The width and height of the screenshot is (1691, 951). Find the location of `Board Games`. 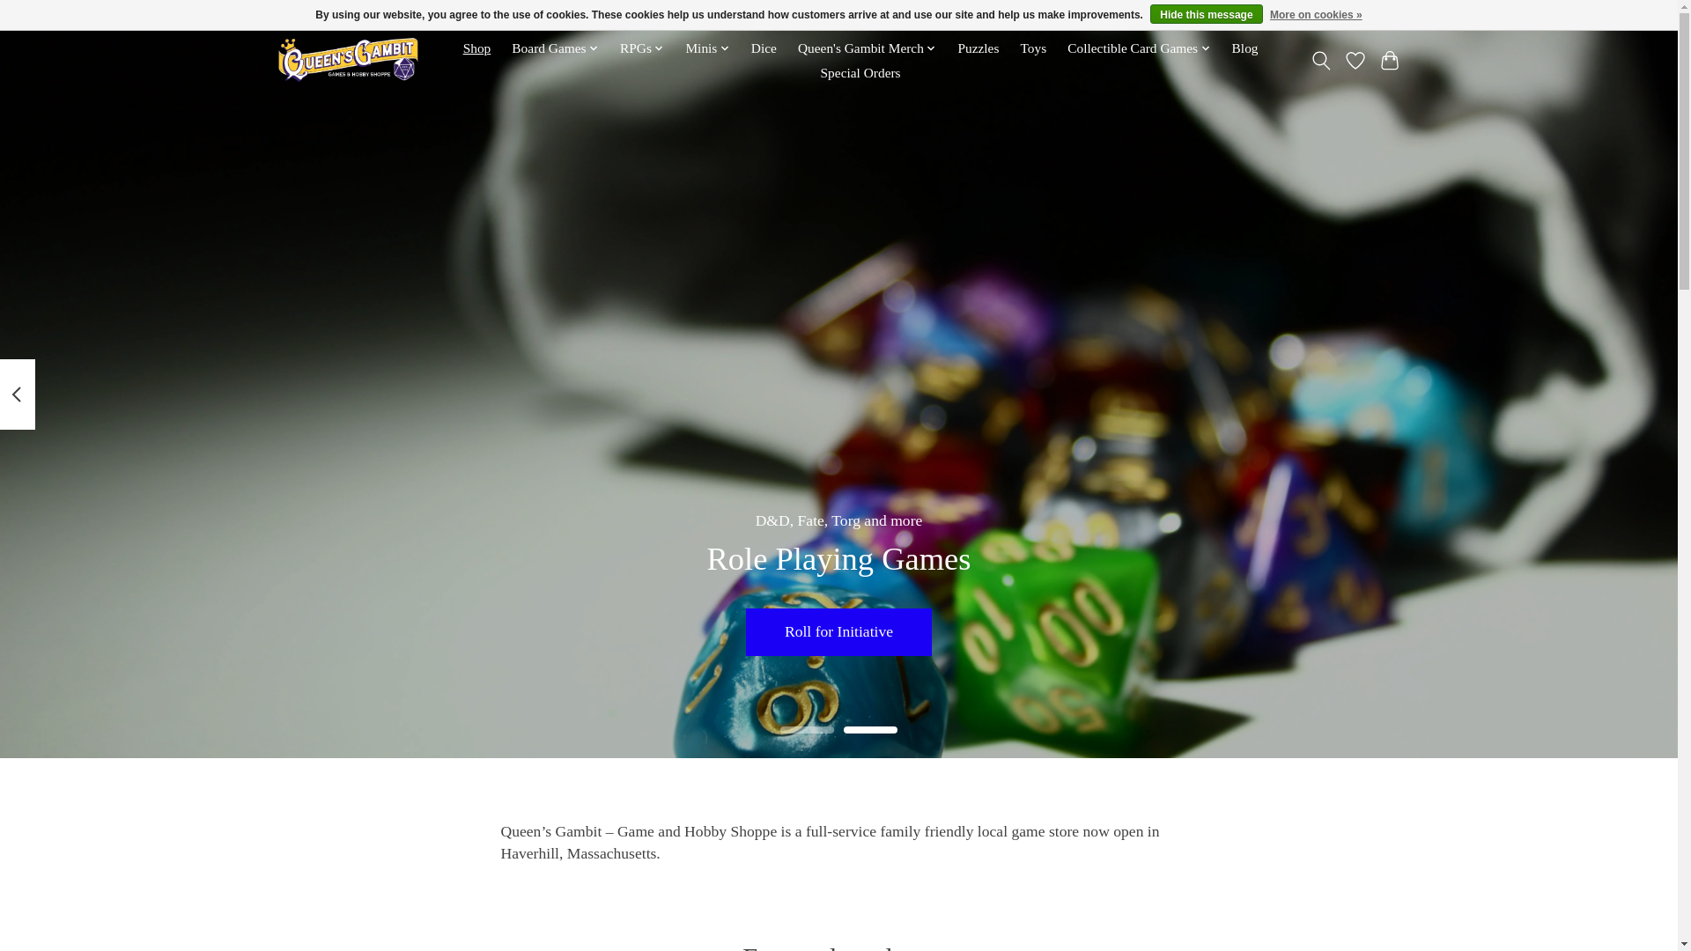

Board Games is located at coordinates (555, 48).